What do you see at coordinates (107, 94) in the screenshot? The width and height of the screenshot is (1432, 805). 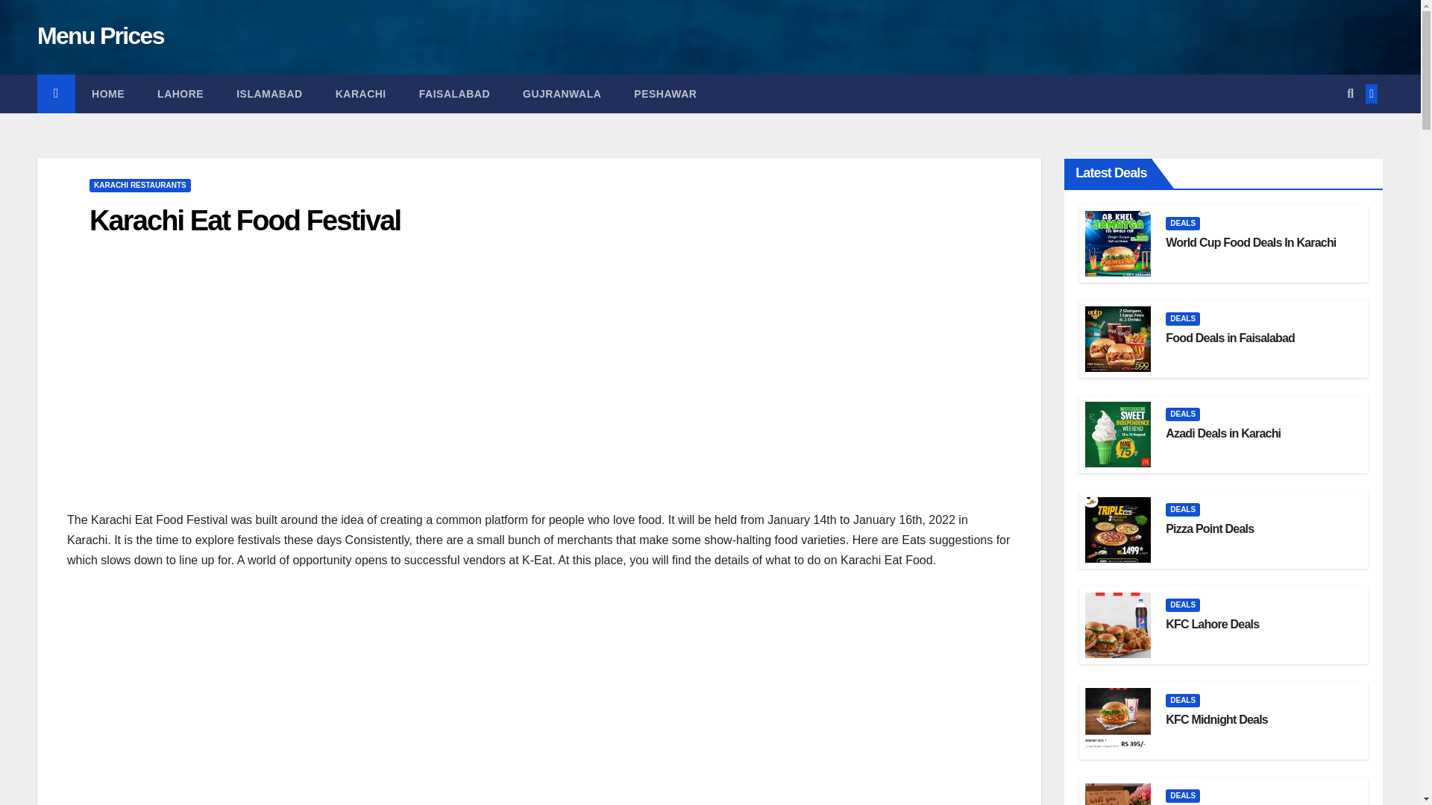 I see `HOME` at bounding box center [107, 94].